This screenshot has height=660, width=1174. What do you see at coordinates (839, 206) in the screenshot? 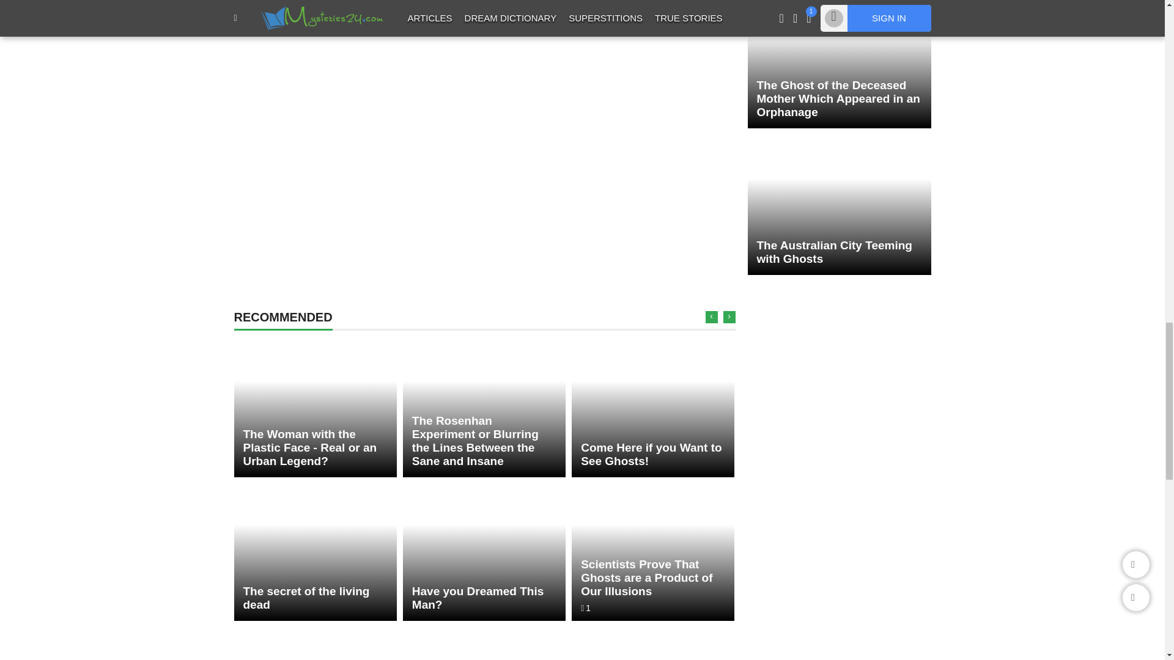
I see `The Australian City Teeming with Ghosts` at bounding box center [839, 206].